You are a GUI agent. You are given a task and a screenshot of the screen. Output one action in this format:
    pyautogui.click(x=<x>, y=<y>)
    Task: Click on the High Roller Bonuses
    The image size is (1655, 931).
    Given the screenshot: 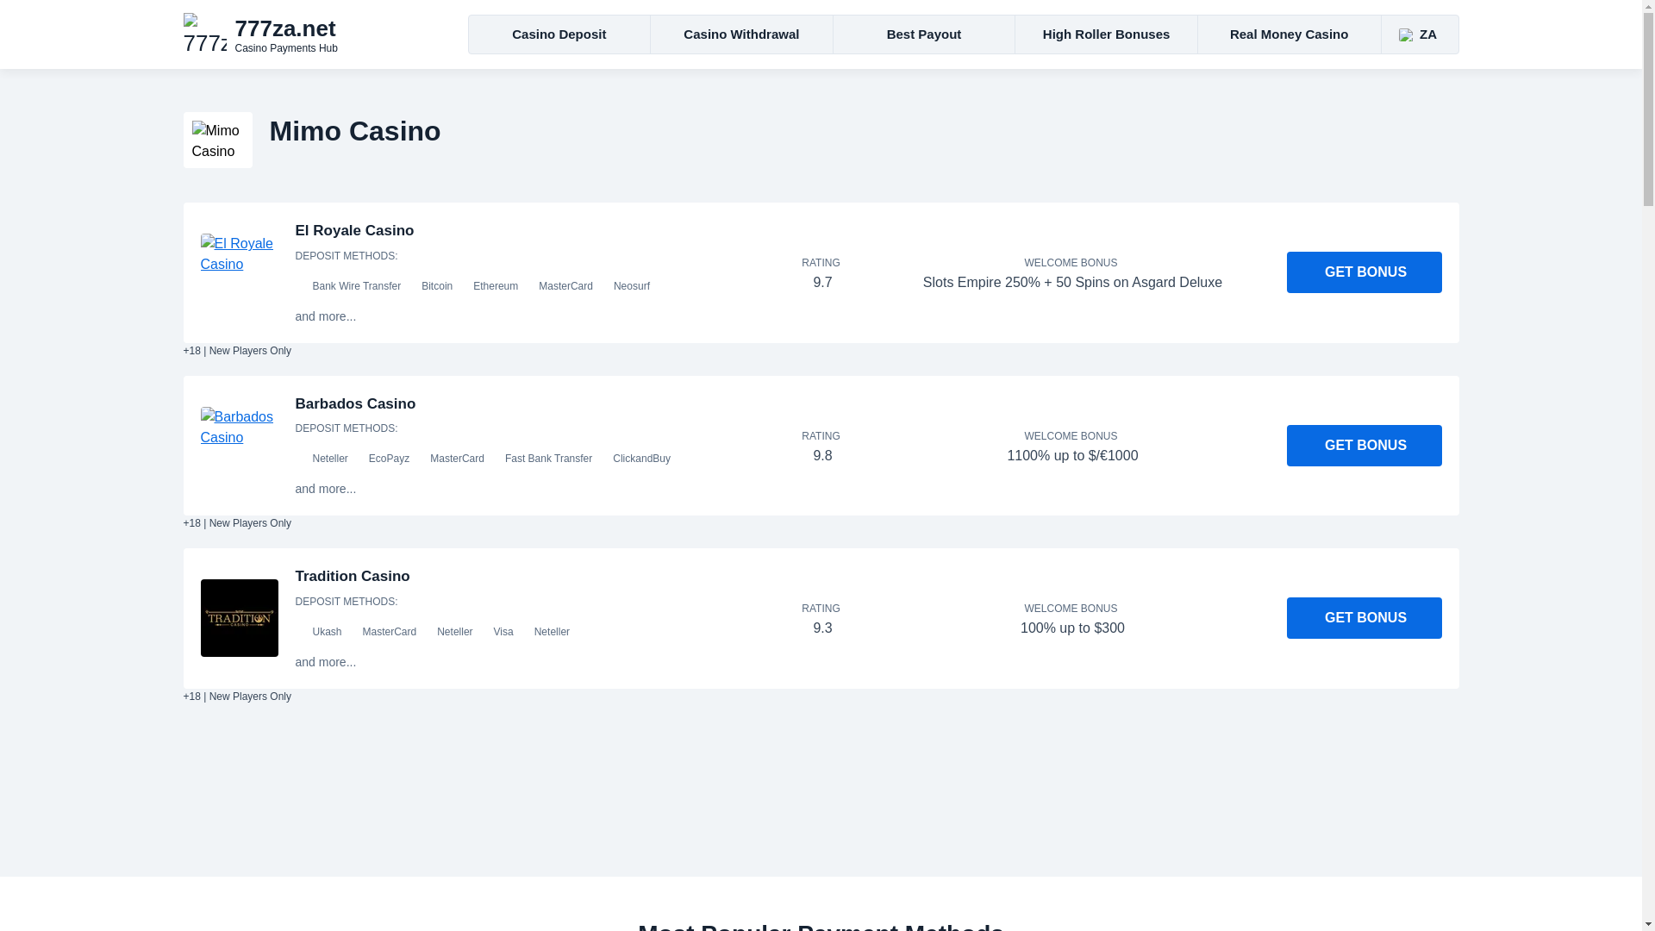 What is the action you would take?
    pyautogui.click(x=354, y=403)
    